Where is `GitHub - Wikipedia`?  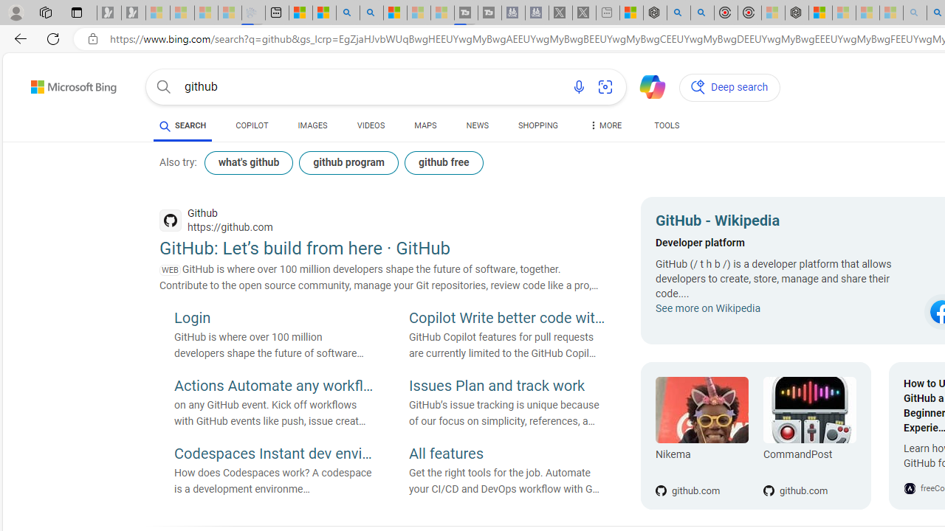
GitHub - Wikipedia is located at coordinates (786, 223).